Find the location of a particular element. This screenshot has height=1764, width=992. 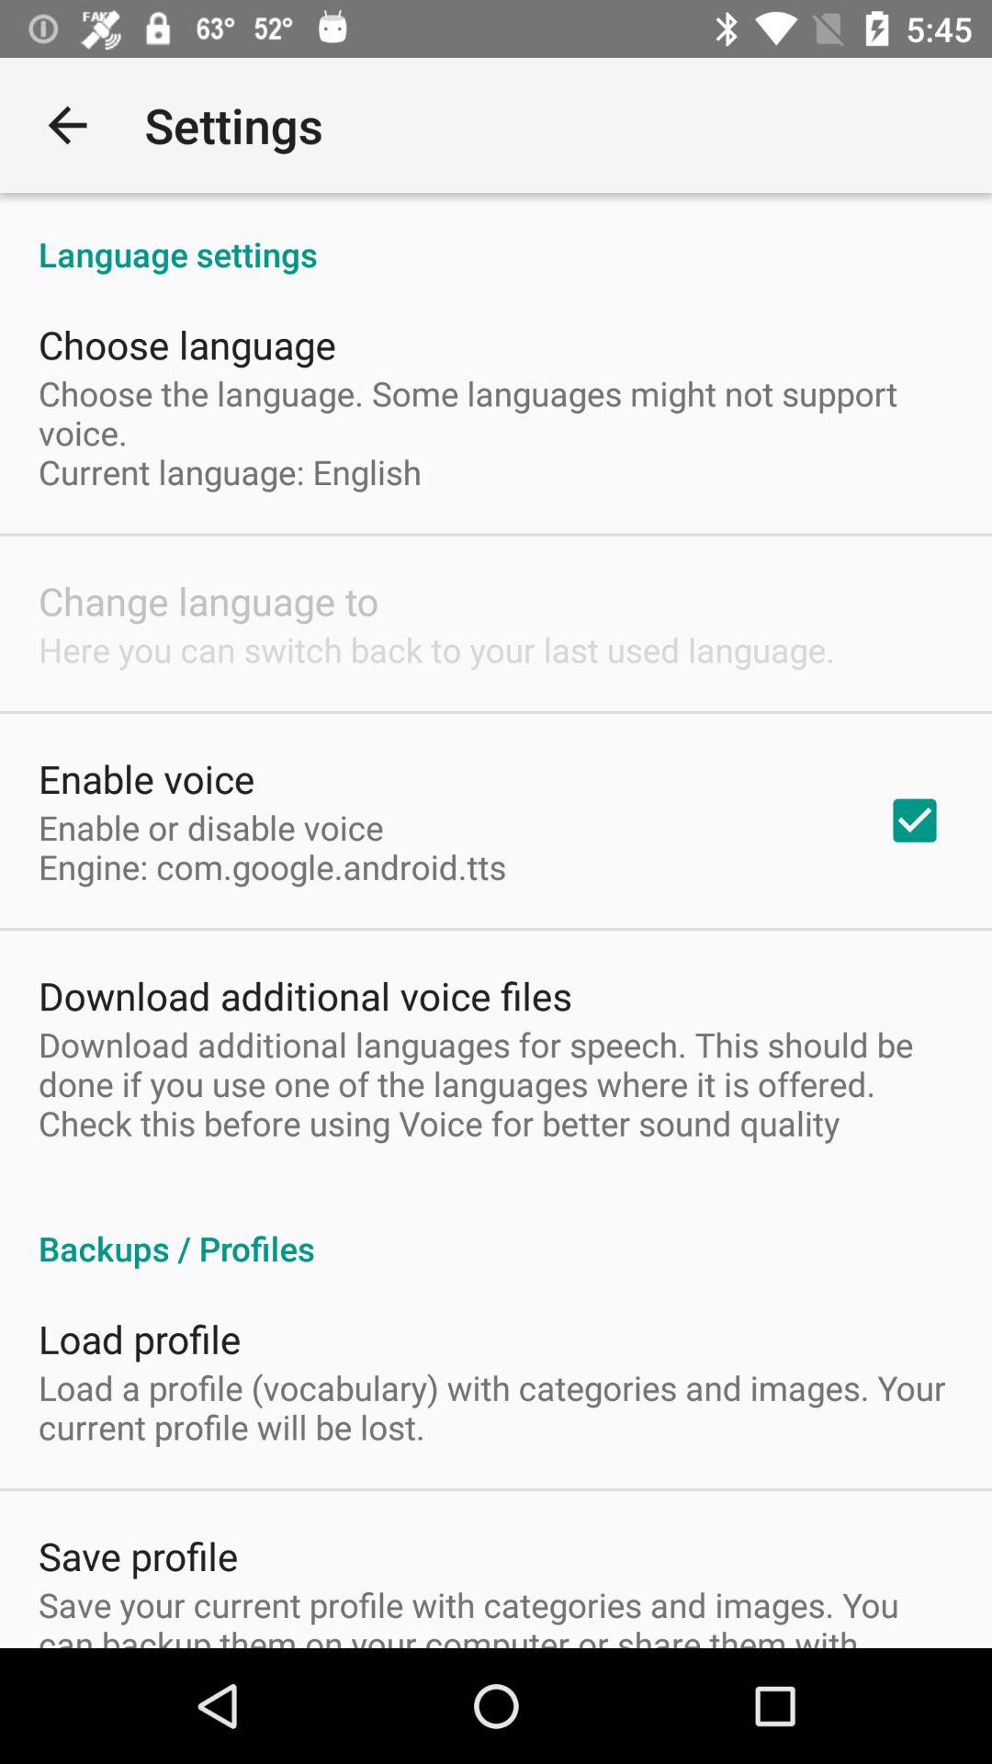

launch the app below the choose the language icon is located at coordinates (915, 820).